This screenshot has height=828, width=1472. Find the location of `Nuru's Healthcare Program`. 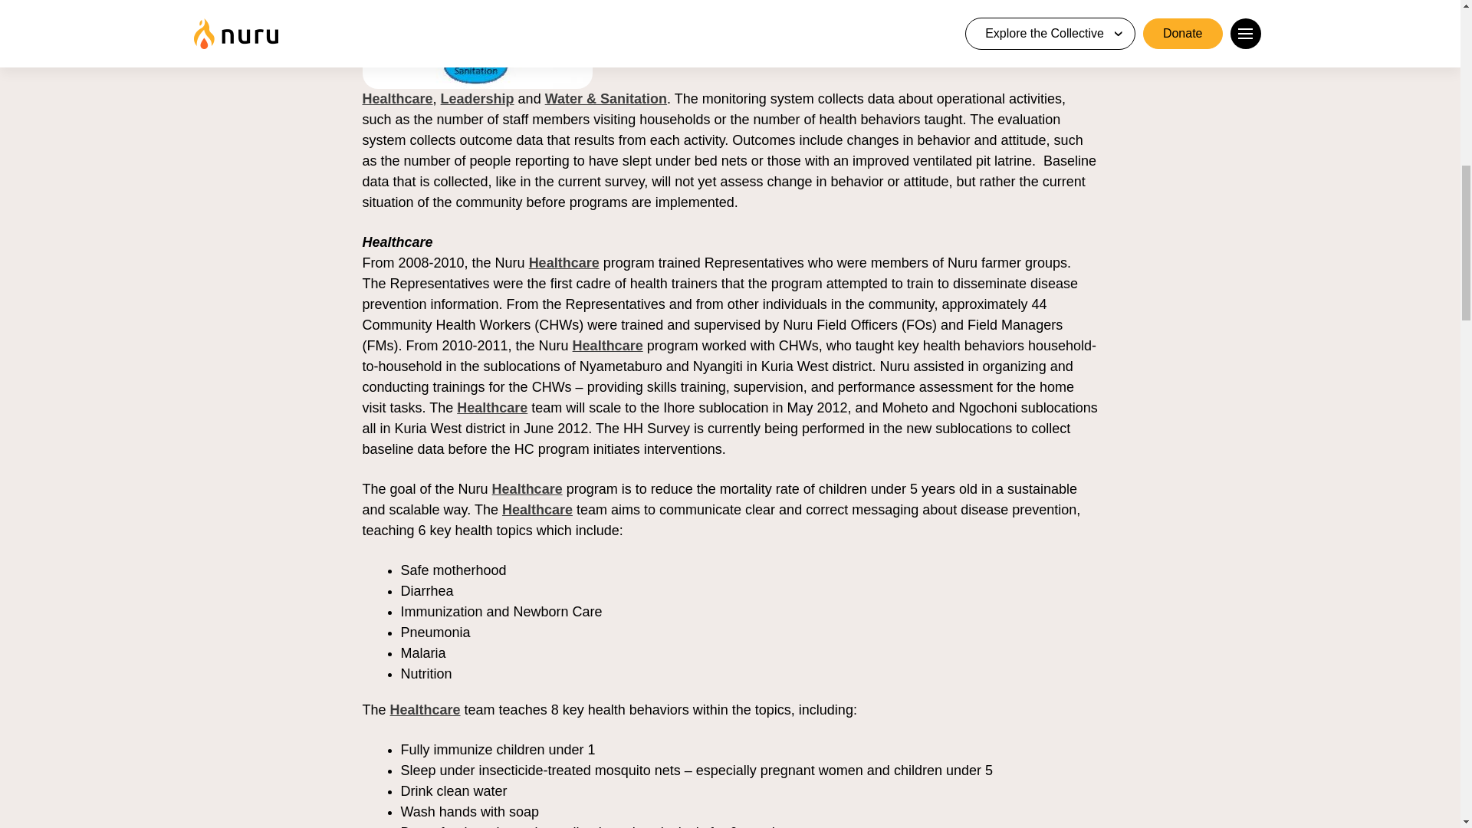

Nuru's Healthcare Program is located at coordinates (491, 408).